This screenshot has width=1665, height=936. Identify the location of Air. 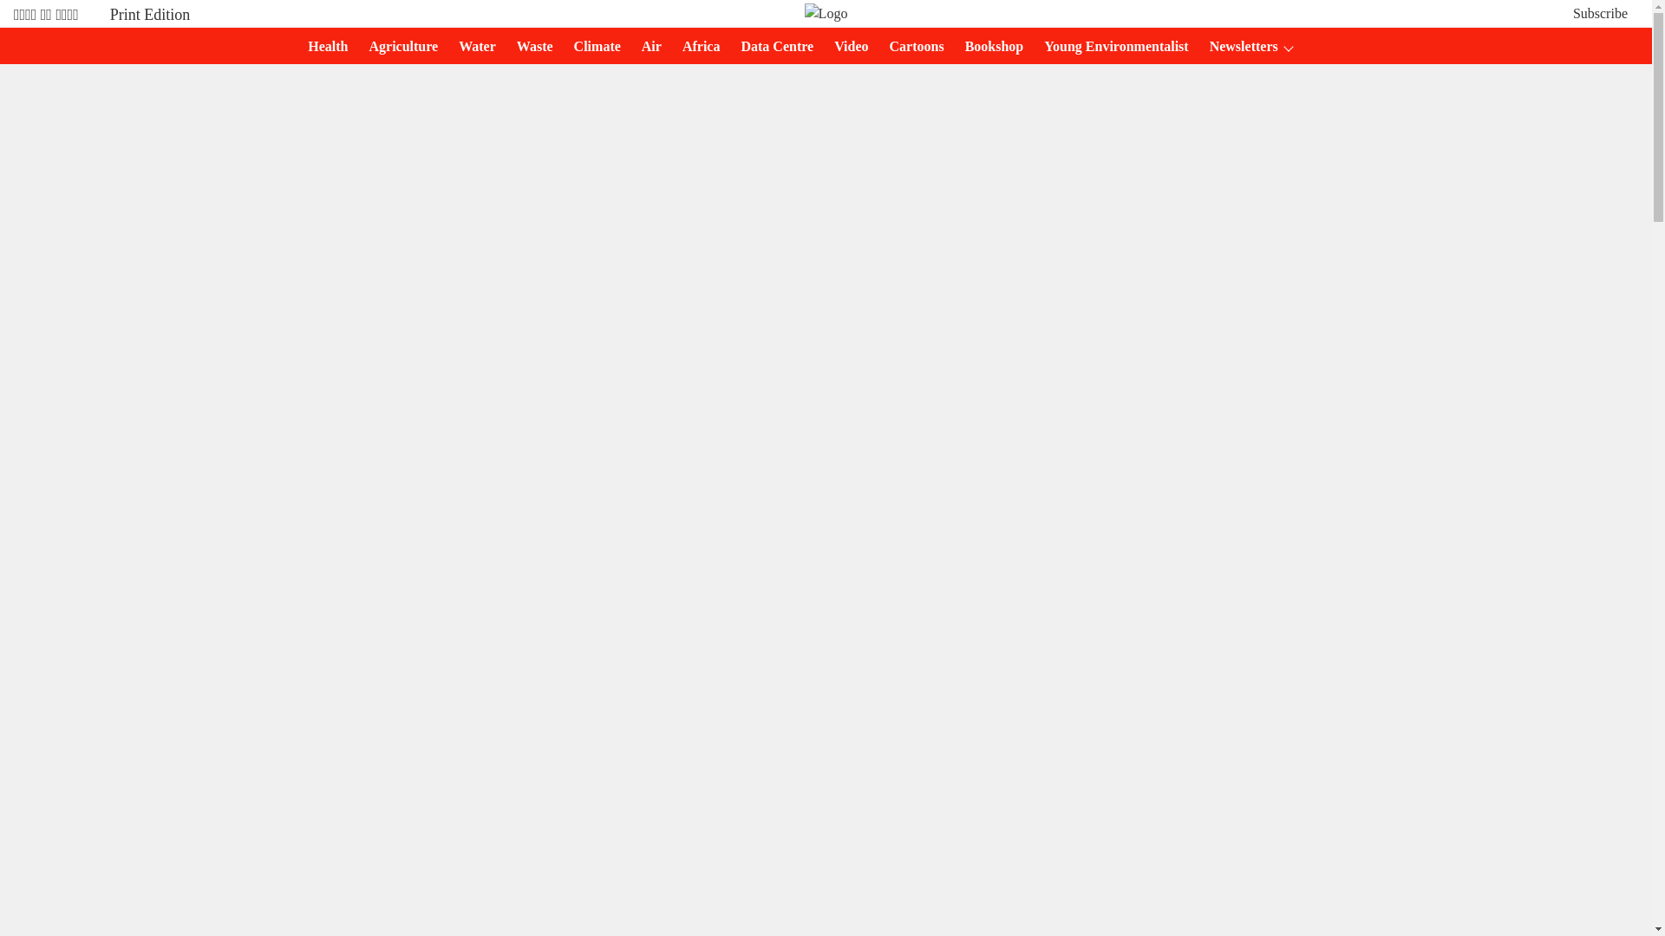
(645, 47).